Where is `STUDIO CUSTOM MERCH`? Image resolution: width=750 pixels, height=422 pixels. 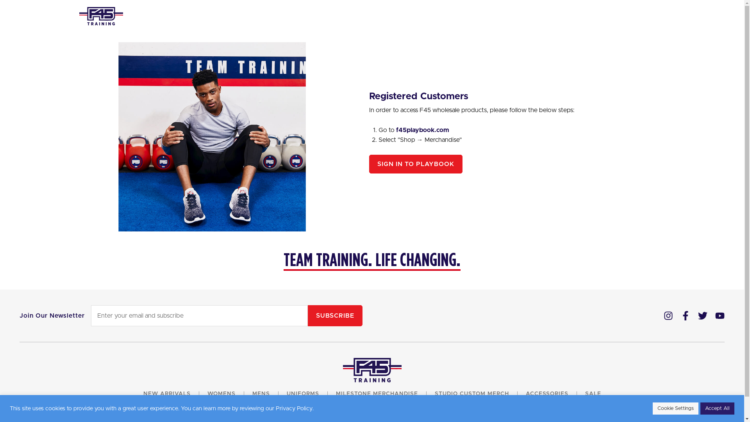
STUDIO CUSTOM MERCH is located at coordinates (471, 394).